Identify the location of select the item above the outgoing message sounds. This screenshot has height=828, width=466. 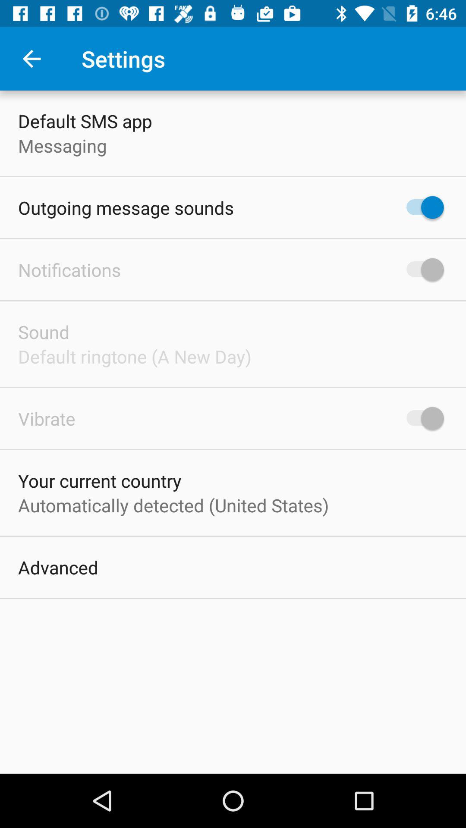
(62, 145).